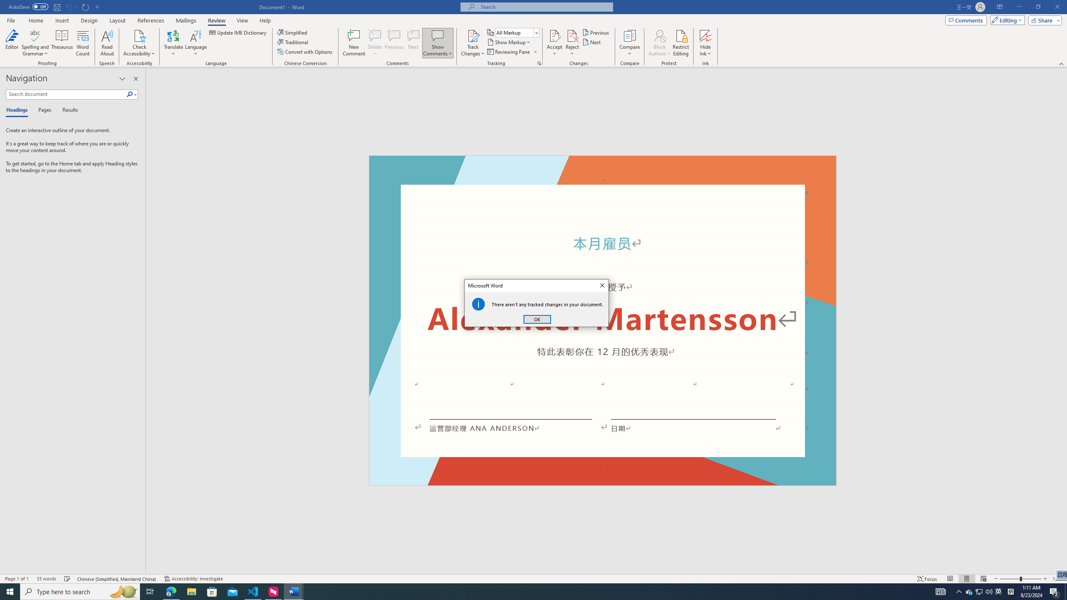 This screenshot has width=1067, height=600. Describe the element at coordinates (603, 165) in the screenshot. I see `Accept and Move to Next` at that location.